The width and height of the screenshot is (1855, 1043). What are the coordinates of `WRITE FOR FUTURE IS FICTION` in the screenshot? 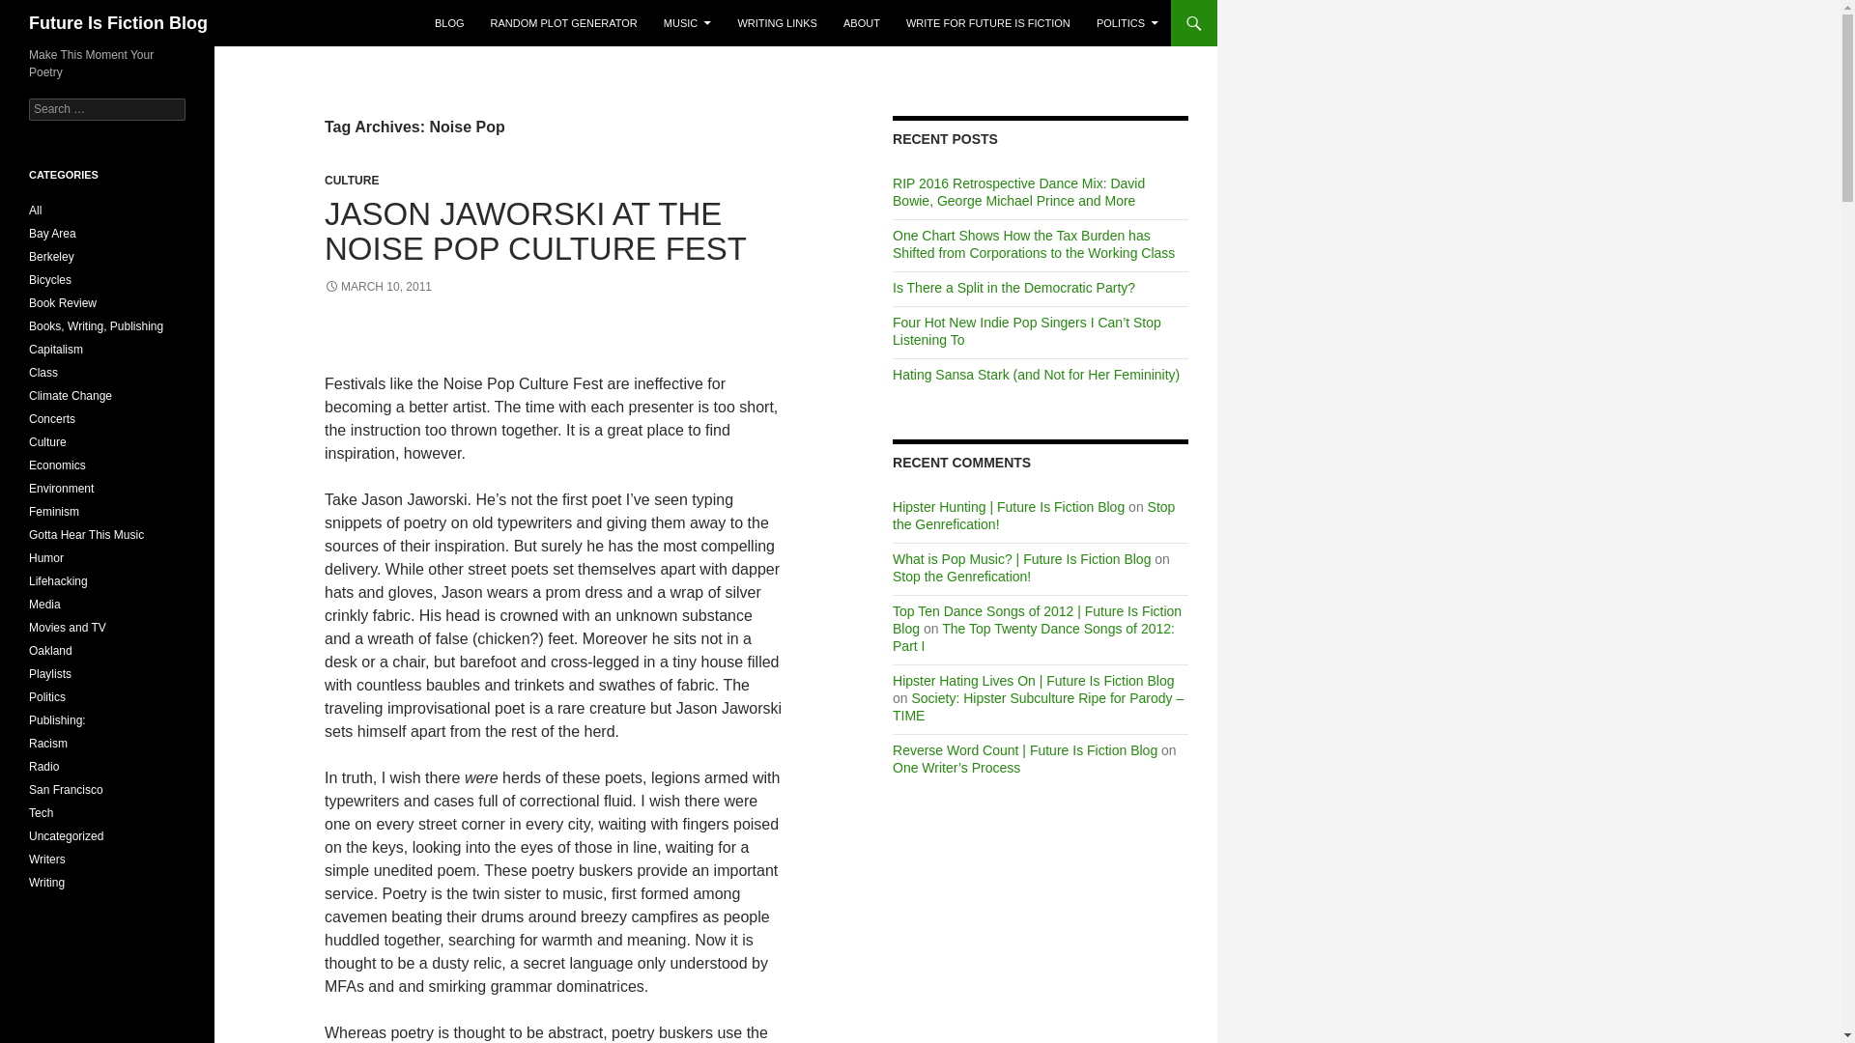 It's located at (987, 23).